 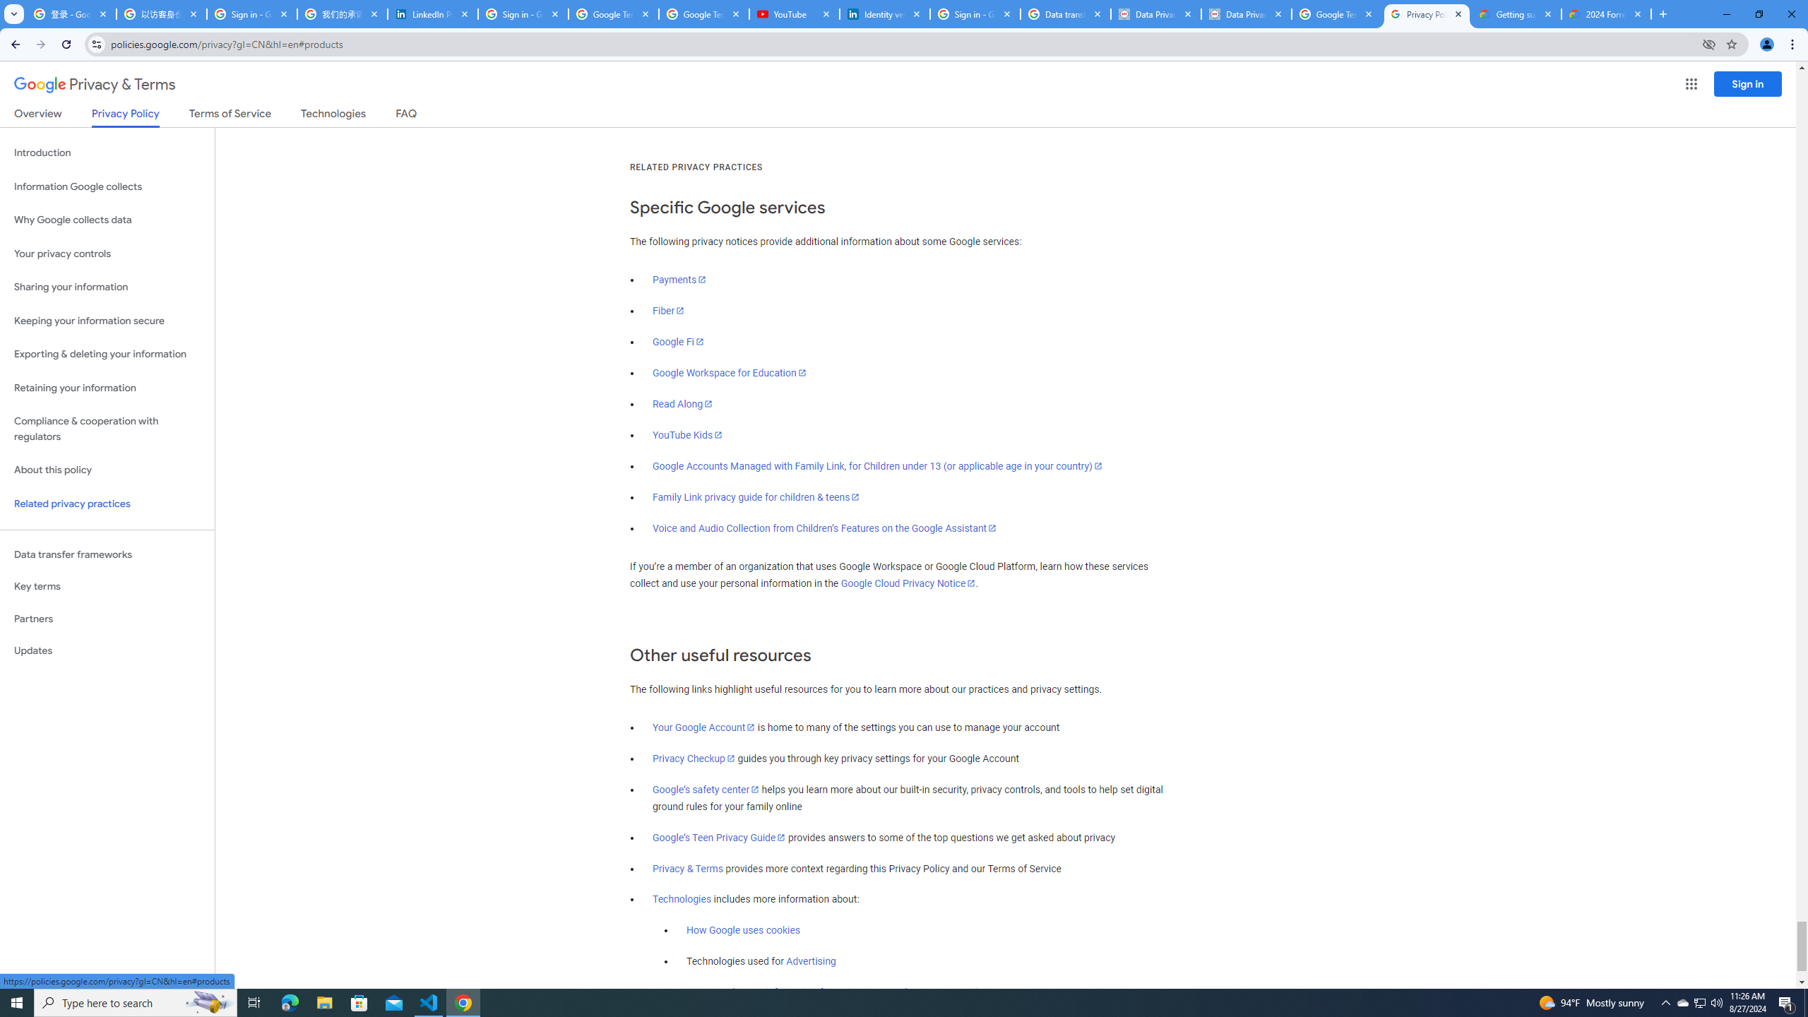 What do you see at coordinates (107, 220) in the screenshot?
I see `Why Google collects data` at bounding box center [107, 220].